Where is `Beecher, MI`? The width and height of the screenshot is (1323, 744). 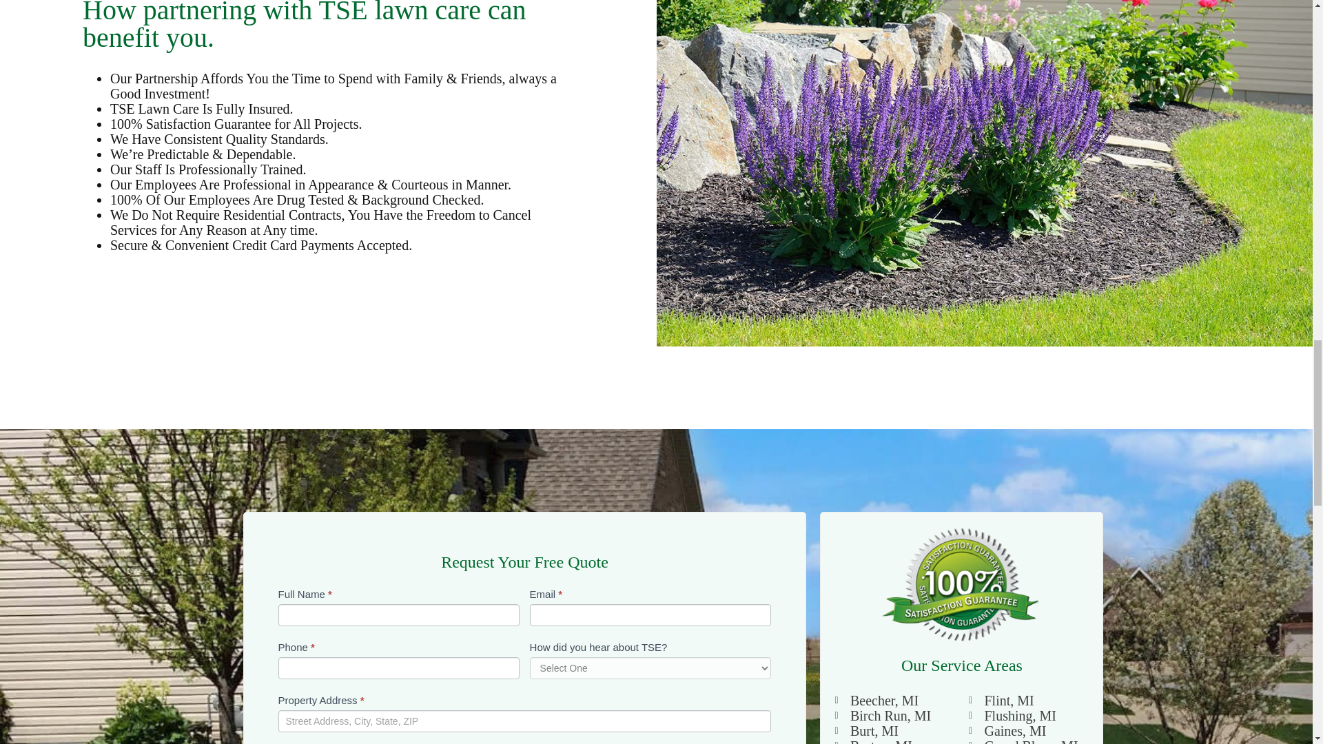 Beecher, MI is located at coordinates (894, 700).